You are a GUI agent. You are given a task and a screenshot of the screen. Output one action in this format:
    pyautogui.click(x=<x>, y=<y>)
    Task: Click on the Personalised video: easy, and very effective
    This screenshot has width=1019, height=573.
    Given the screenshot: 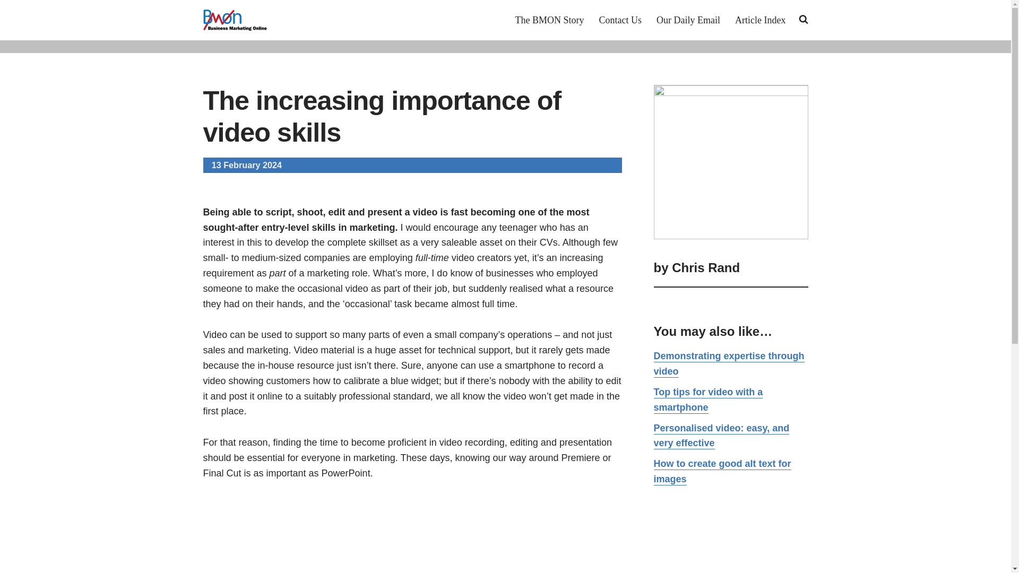 What is the action you would take?
    pyautogui.click(x=722, y=436)
    